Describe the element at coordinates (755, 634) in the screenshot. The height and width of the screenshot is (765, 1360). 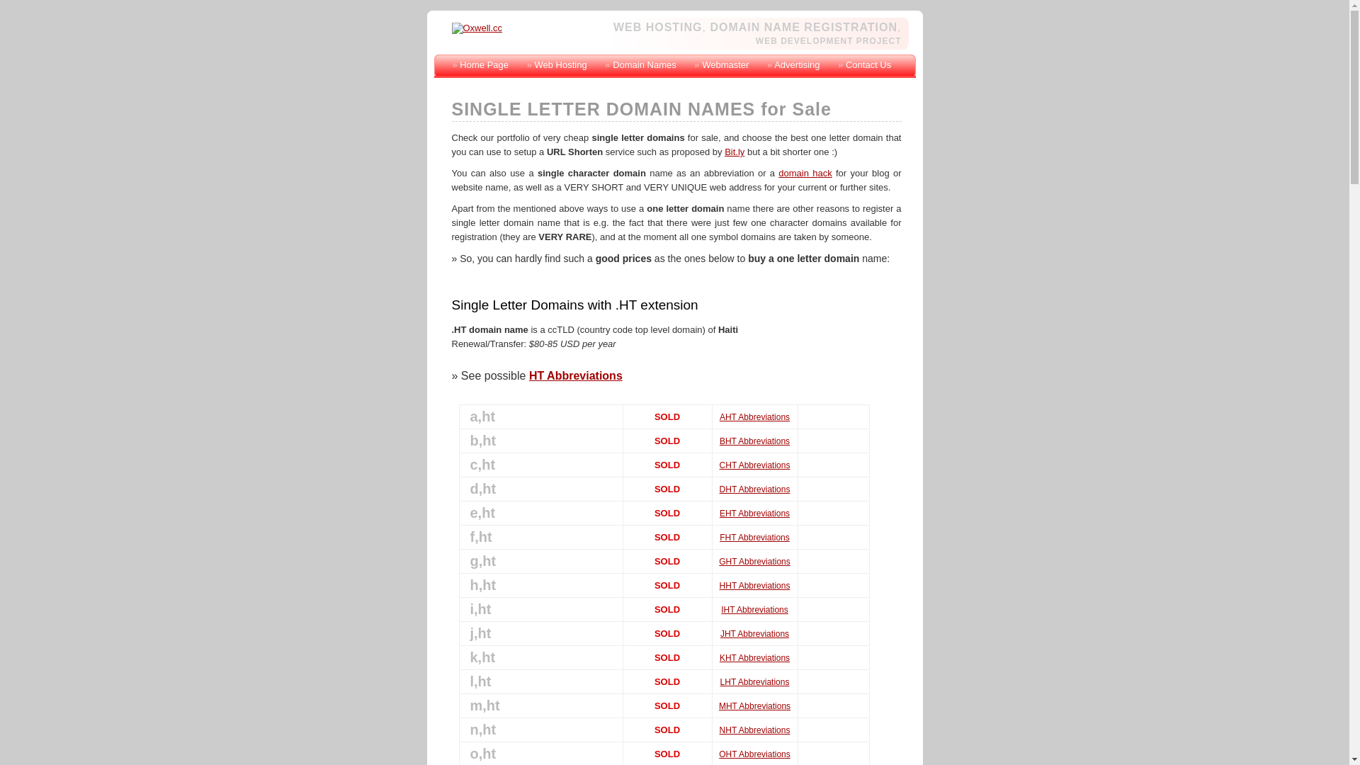
I see `JHT Abbreviations` at that location.